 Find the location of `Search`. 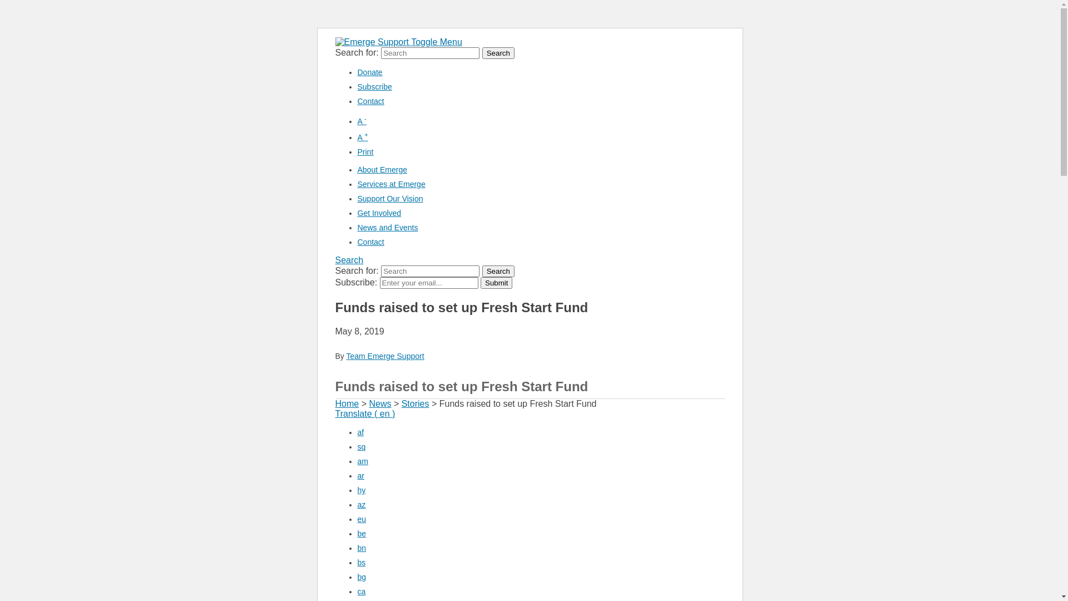

Search is located at coordinates (349, 260).